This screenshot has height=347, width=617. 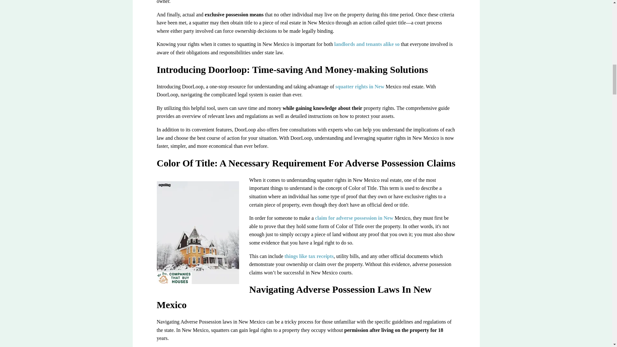 What do you see at coordinates (360, 86) in the screenshot?
I see `squatter rights in New` at bounding box center [360, 86].